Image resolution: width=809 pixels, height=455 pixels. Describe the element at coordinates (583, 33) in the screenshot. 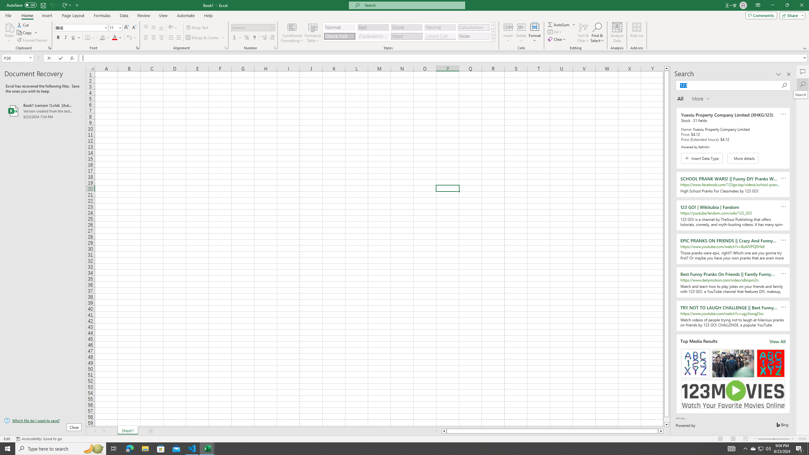

I see `Sort & Filter` at that location.